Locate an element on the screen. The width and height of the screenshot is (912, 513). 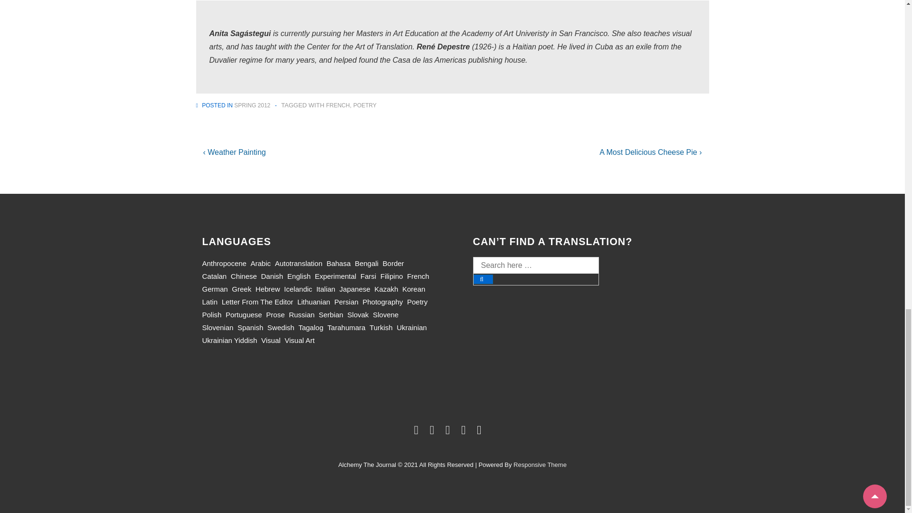
Border is located at coordinates (393, 263).